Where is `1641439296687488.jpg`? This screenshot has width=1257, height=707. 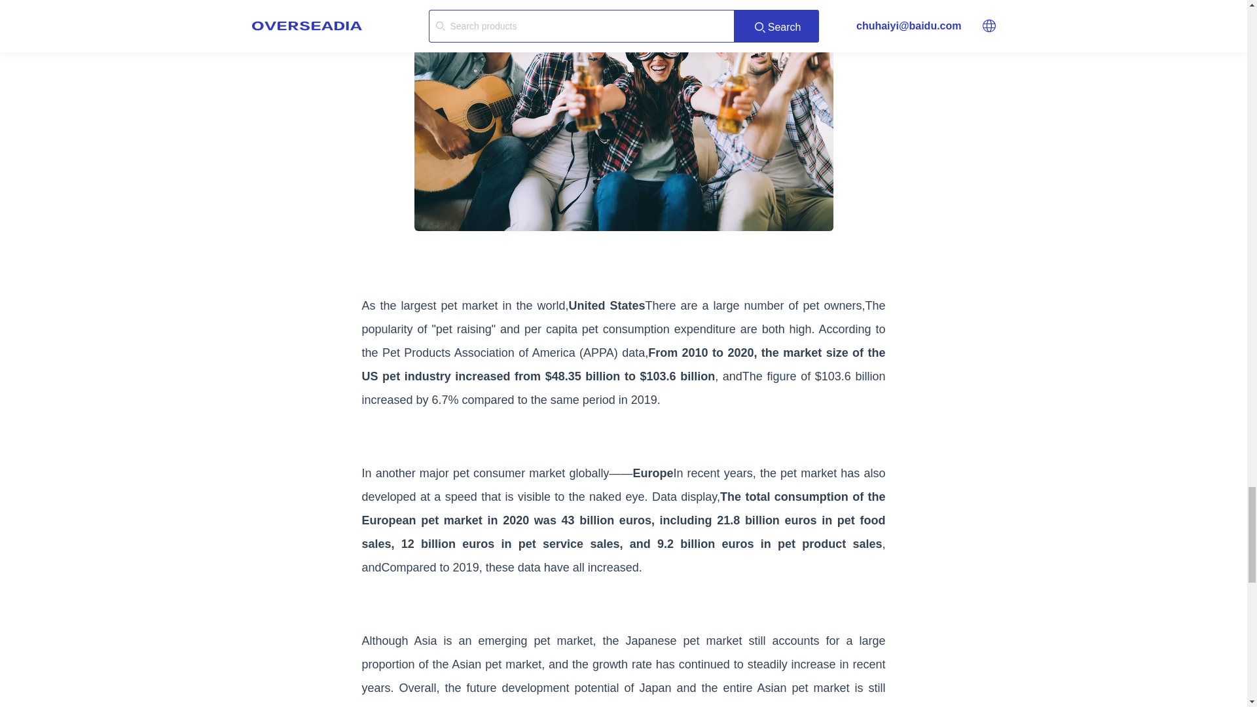
1641439296687488.jpg is located at coordinates (623, 115).